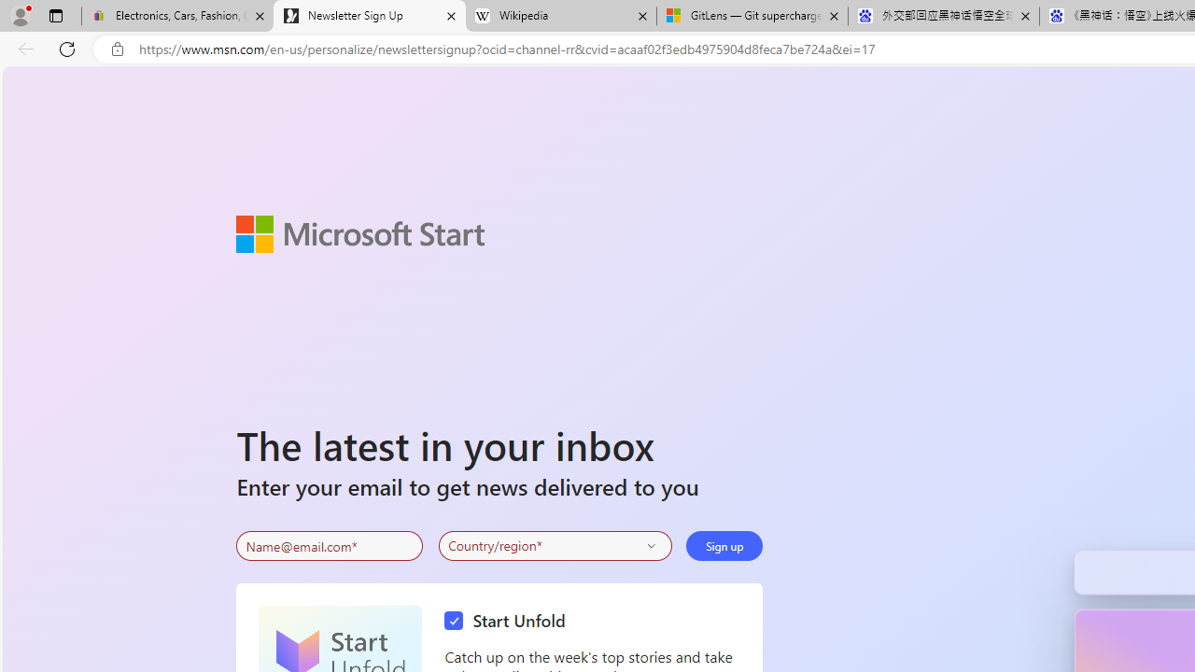 Image resolution: width=1195 pixels, height=672 pixels. What do you see at coordinates (67, 49) in the screenshot?
I see `Refresh` at bounding box center [67, 49].